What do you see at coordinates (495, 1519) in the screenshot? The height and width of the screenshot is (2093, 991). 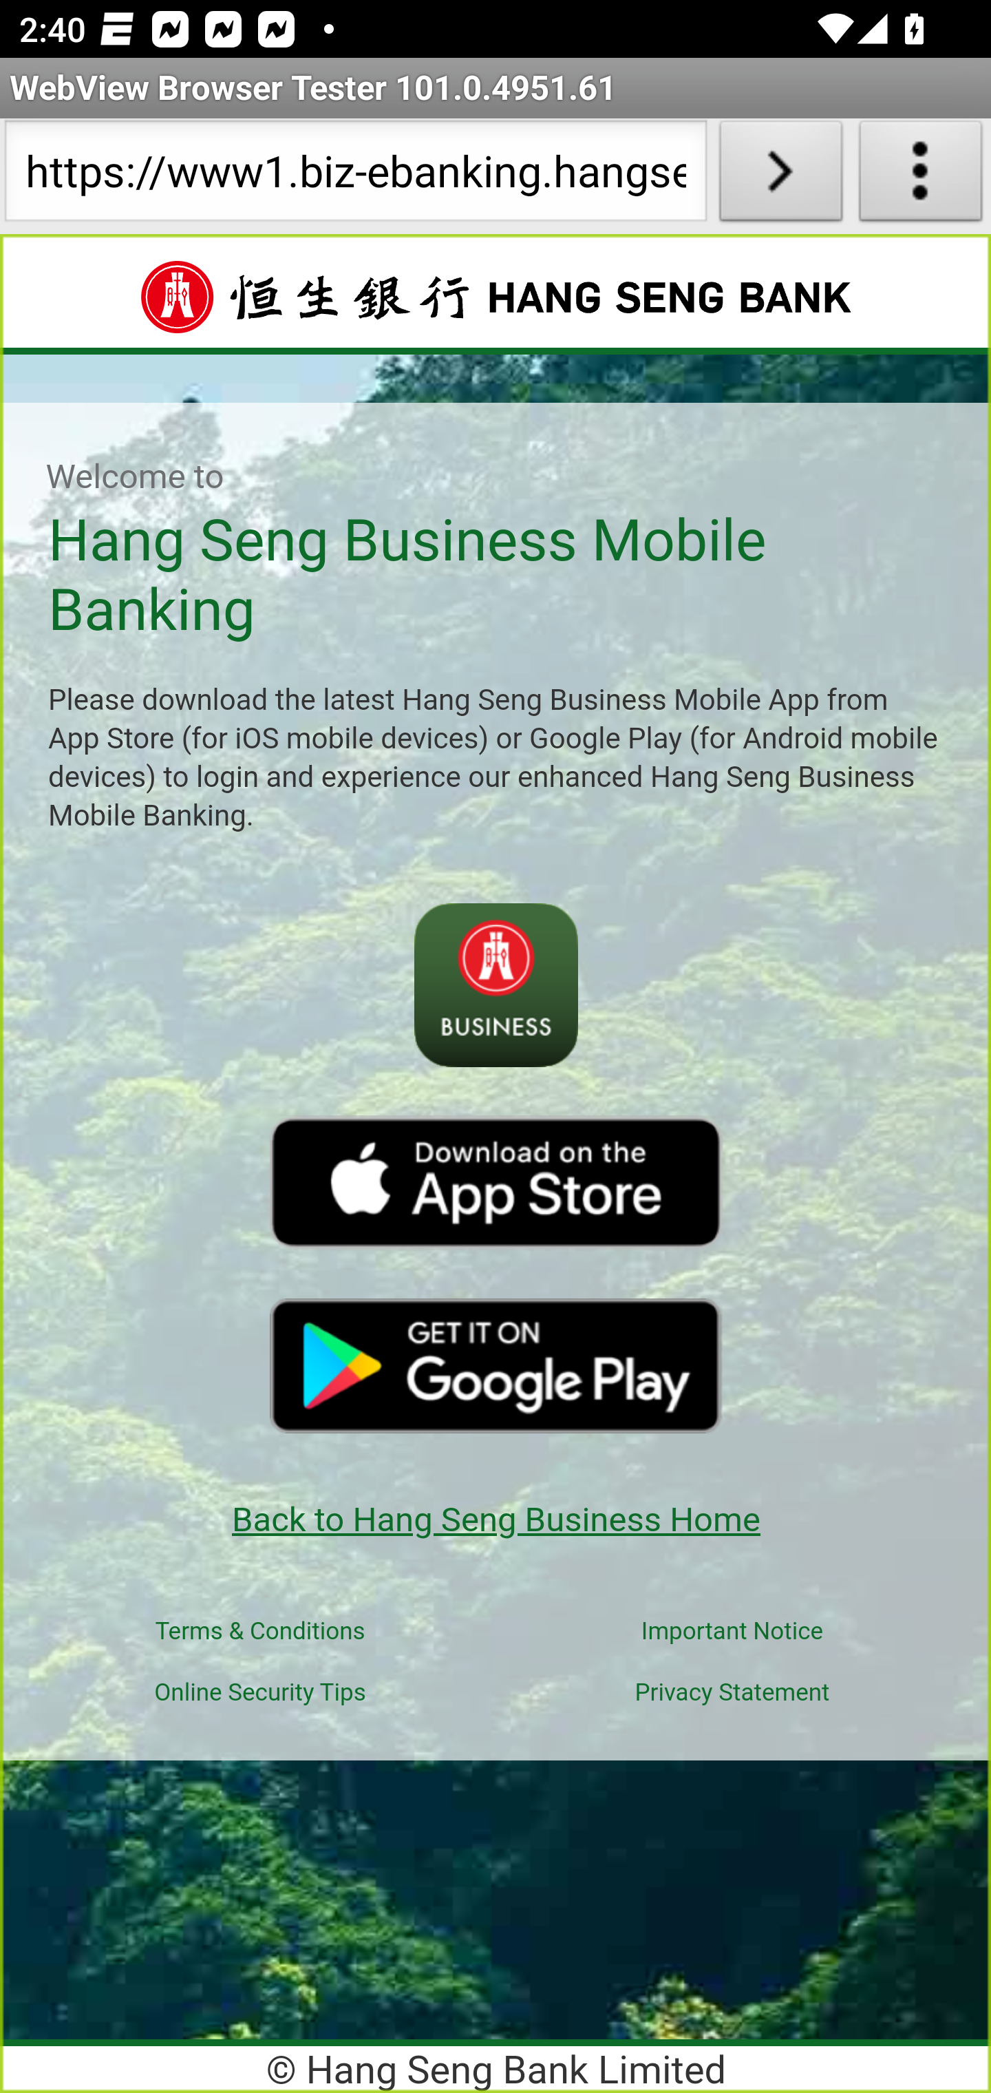 I see `Back to Hang Seng Business Home` at bounding box center [495, 1519].